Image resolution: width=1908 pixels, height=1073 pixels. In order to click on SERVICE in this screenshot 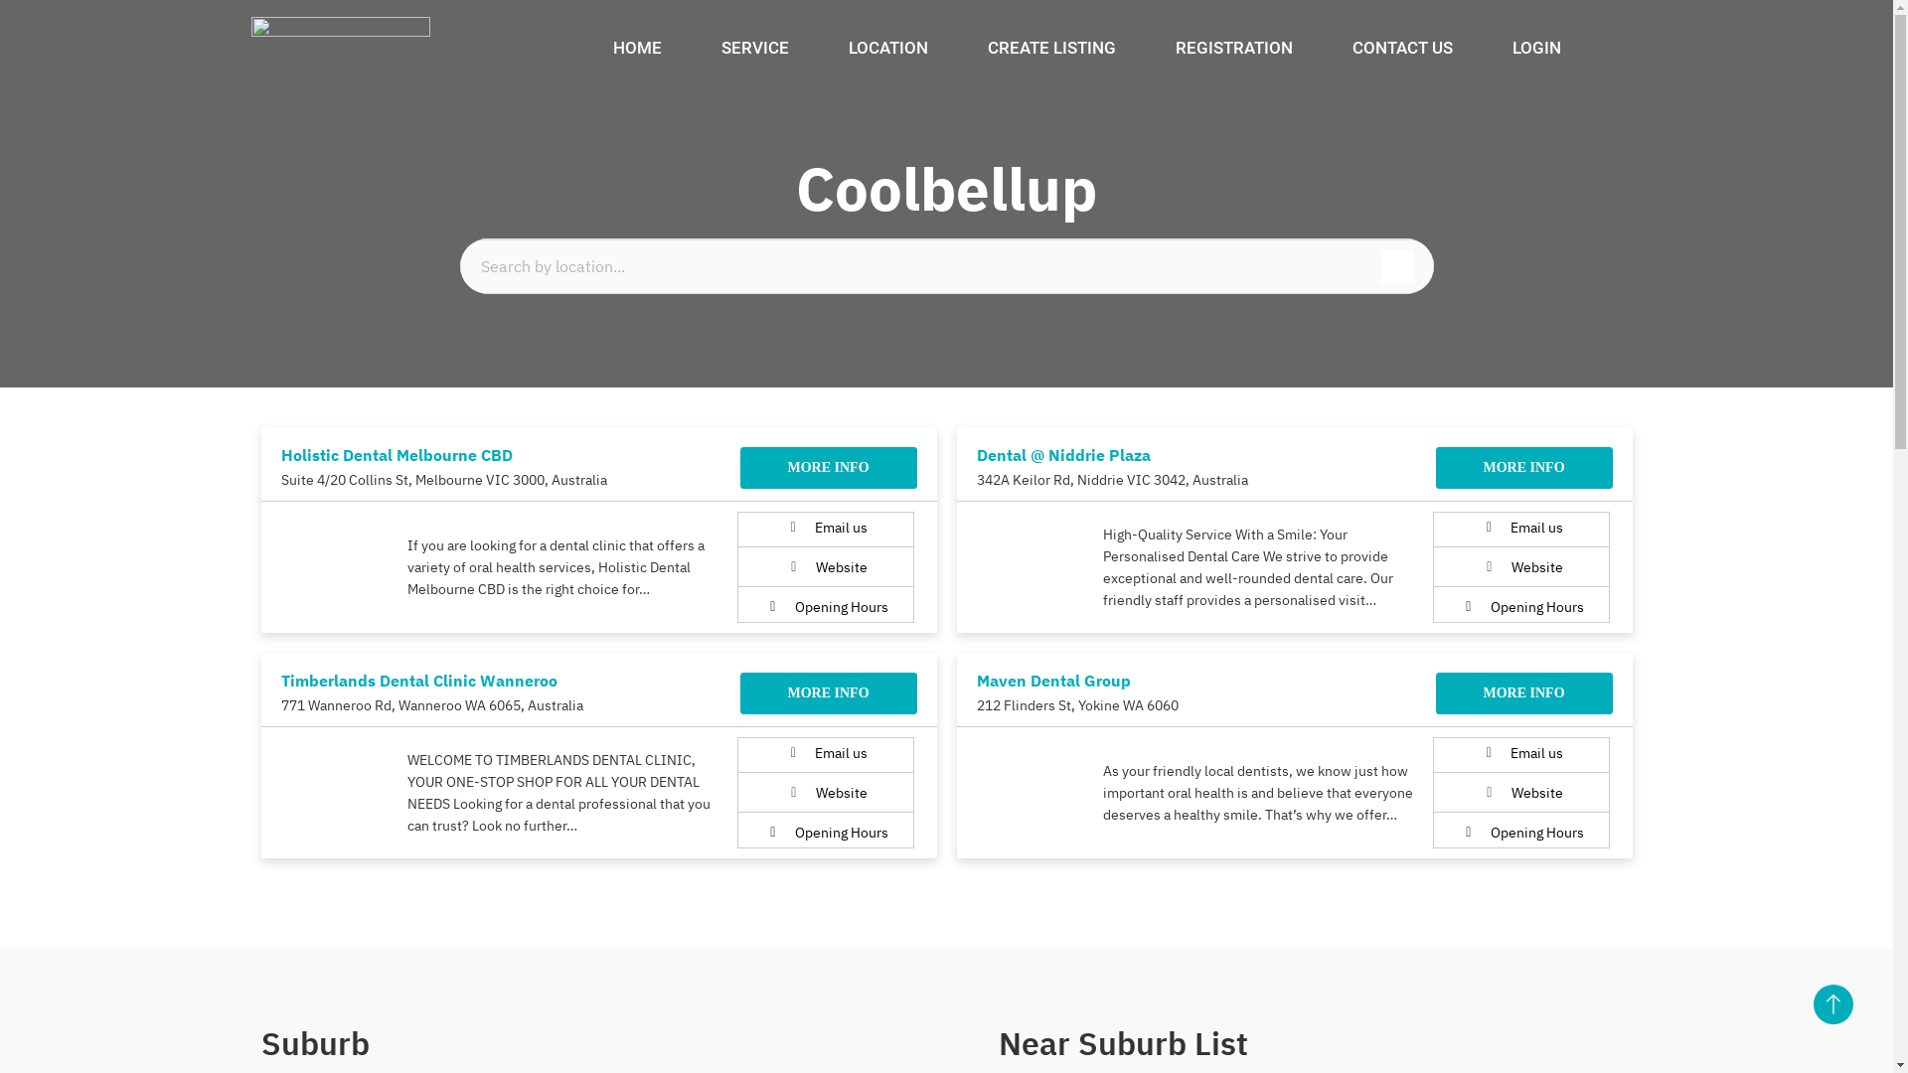, I will do `click(755, 48)`.